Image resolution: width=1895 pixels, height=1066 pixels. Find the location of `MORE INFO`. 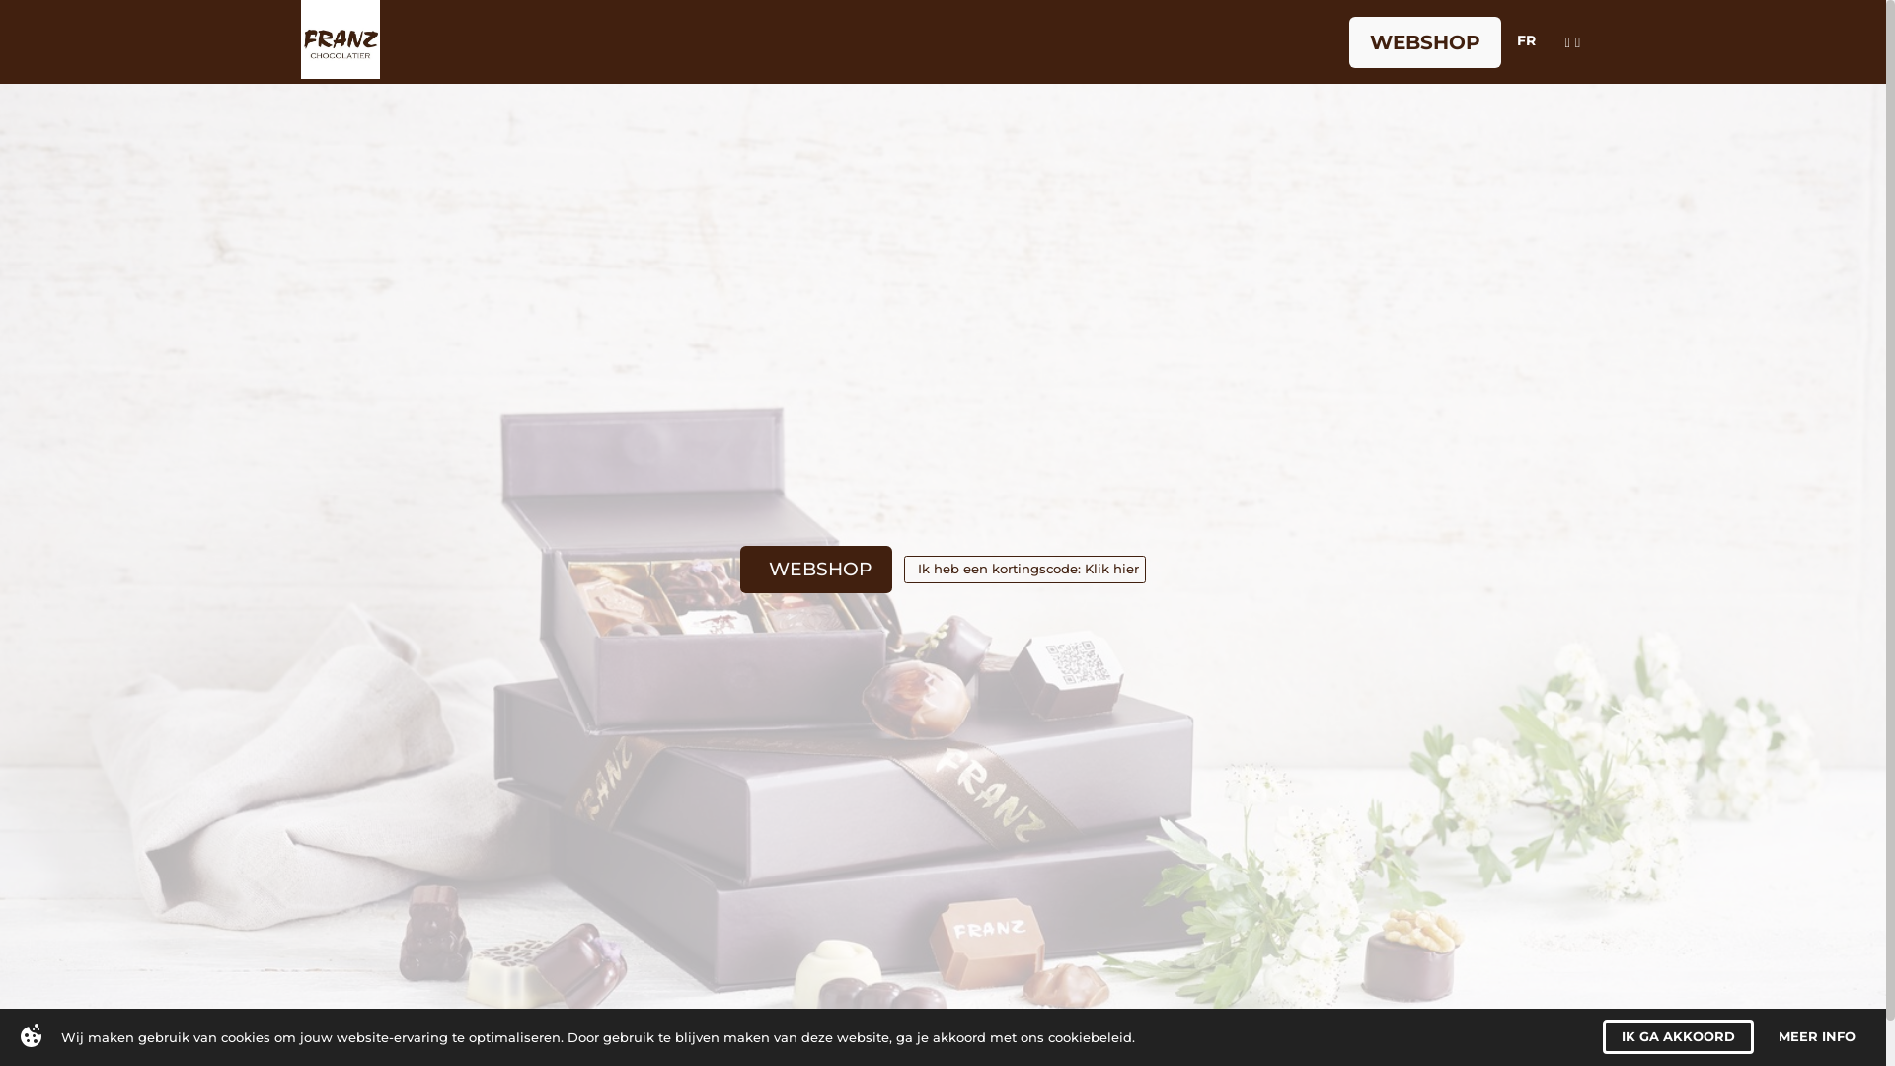

MORE INFO is located at coordinates (1825, 1036).